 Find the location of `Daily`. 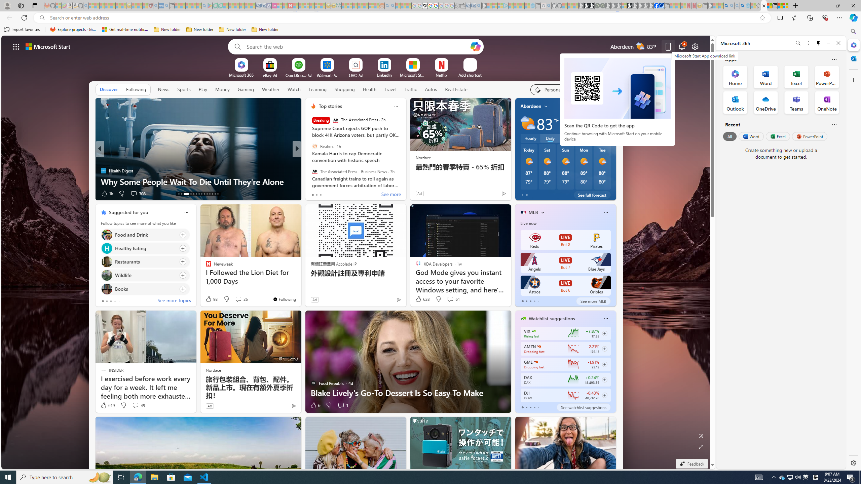

Daily is located at coordinates (550, 138).